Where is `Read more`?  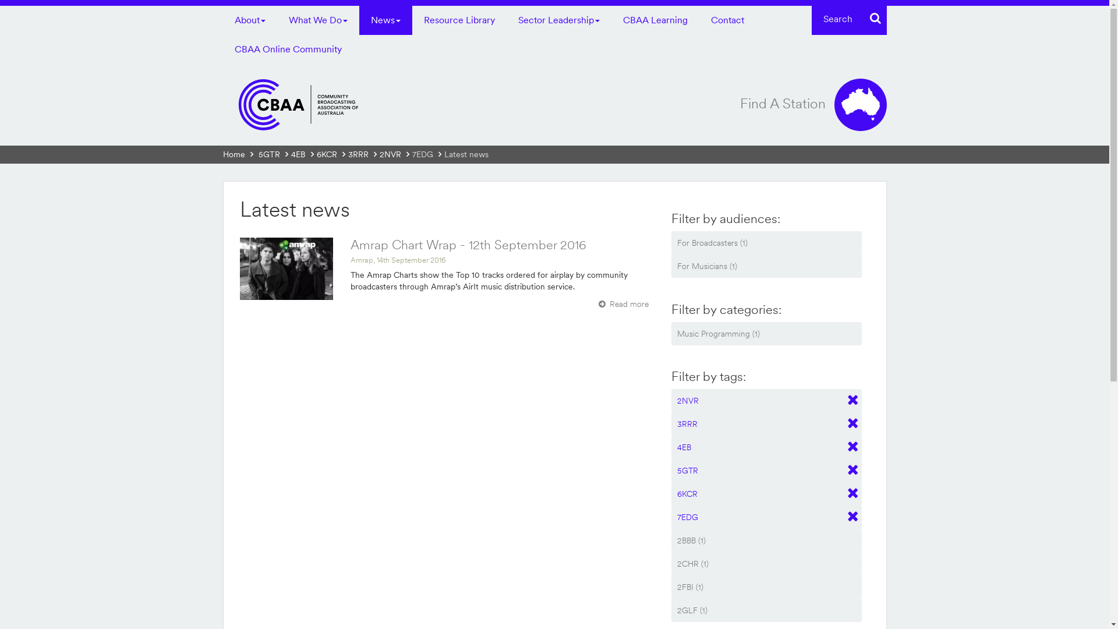 Read more is located at coordinates (624, 304).